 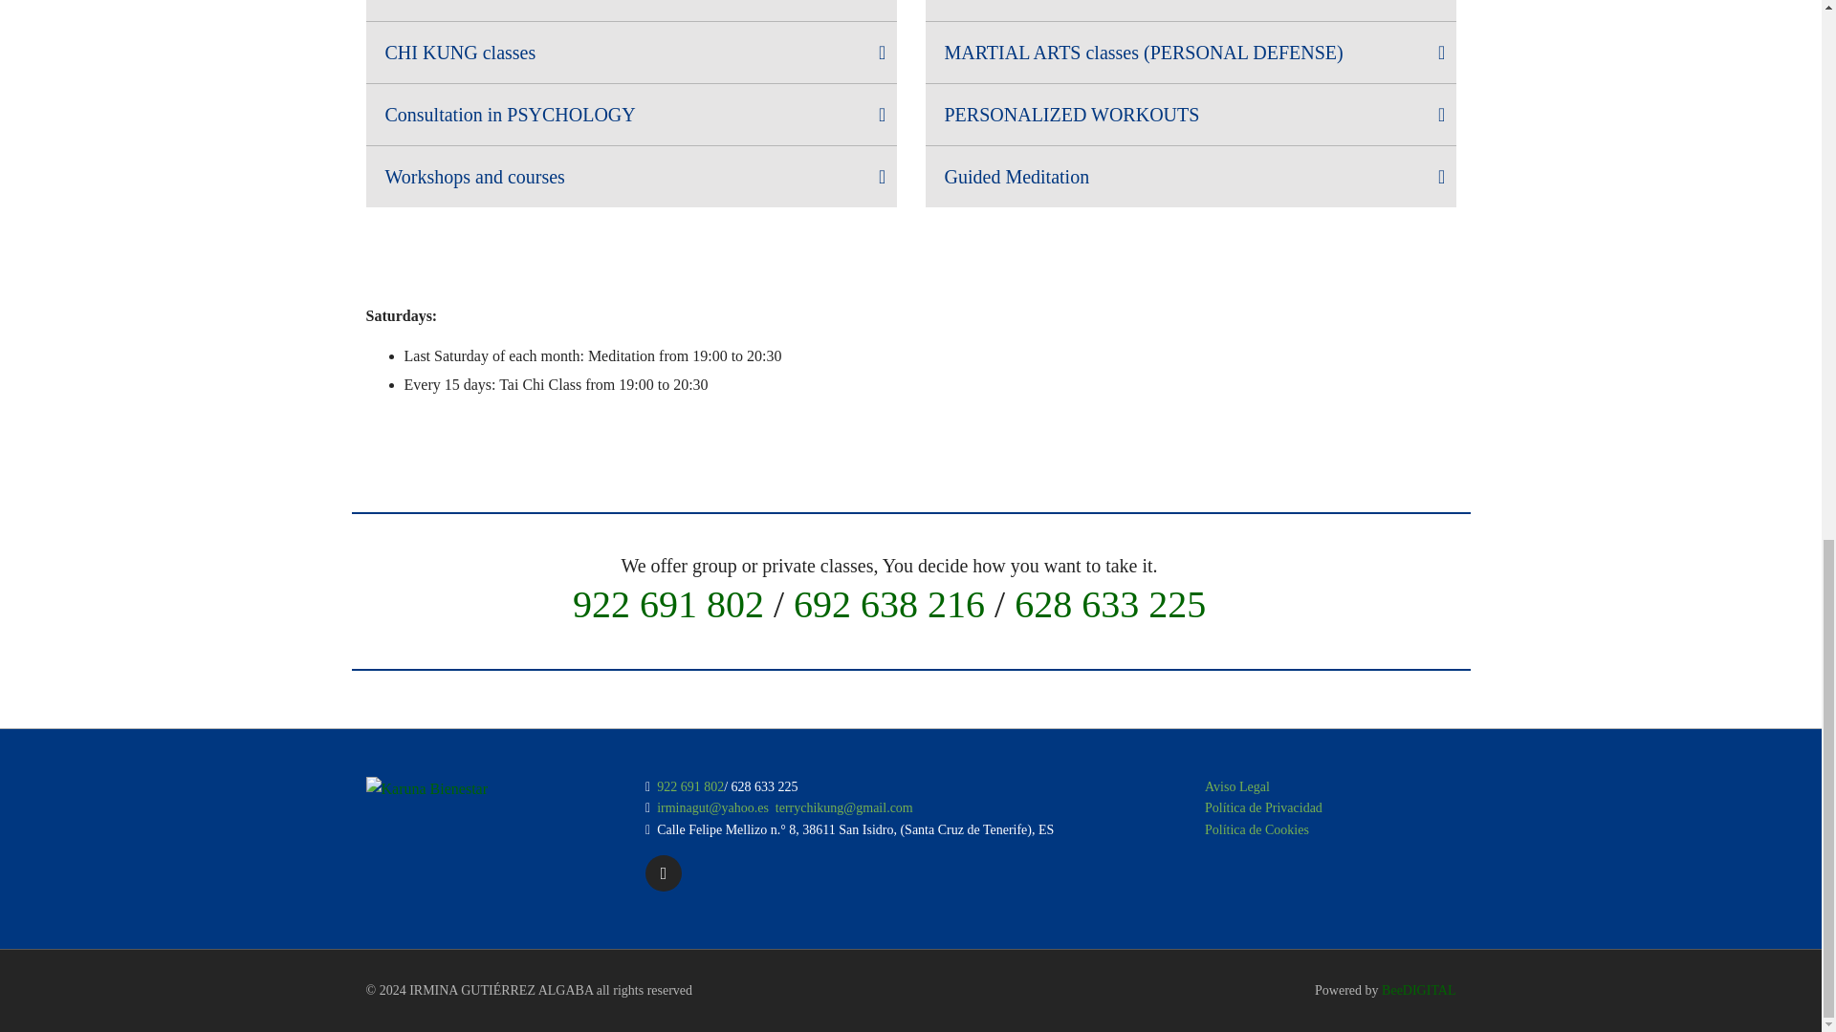 I want to click on Aviso Legal, so click(x=1237, y=786).